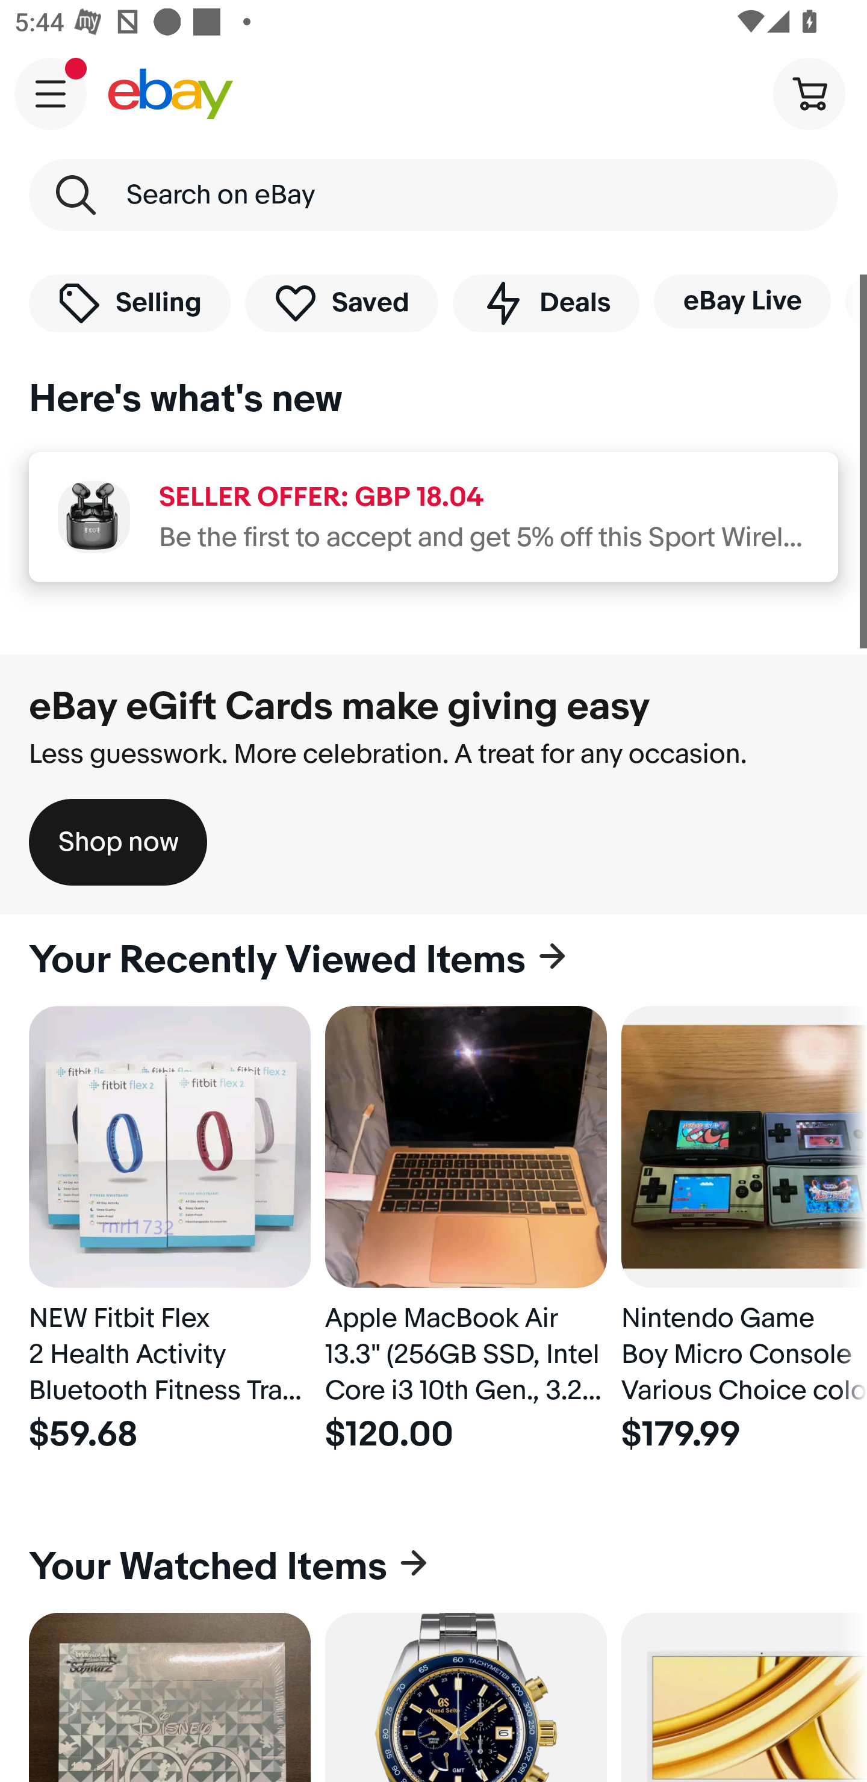 The image size is (867, 1782). I want to click on Cart button shopping cart, so click(809, 93).